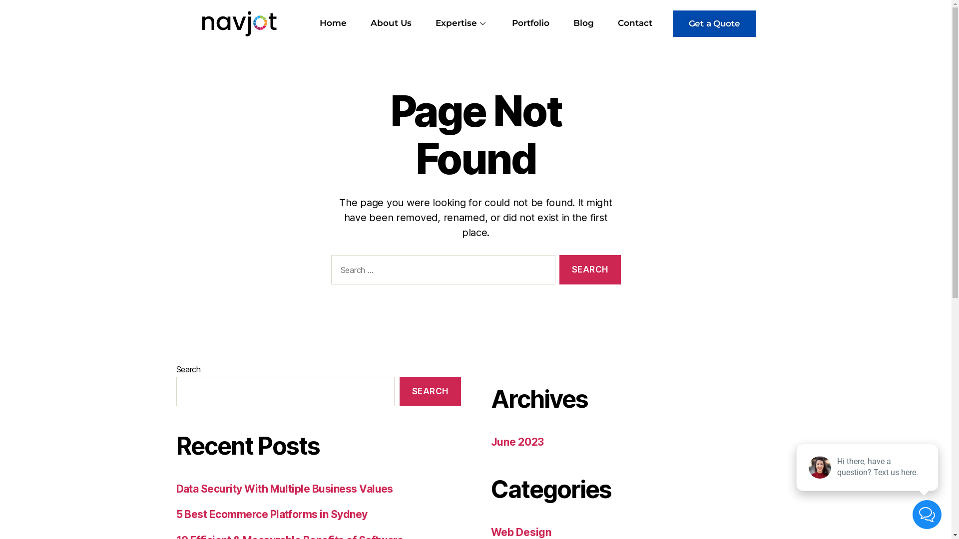 This screenshot has height=539, width=959. Describe the element at coordinates (520, 532) in the screenshot. I see `Web Design` at that location.